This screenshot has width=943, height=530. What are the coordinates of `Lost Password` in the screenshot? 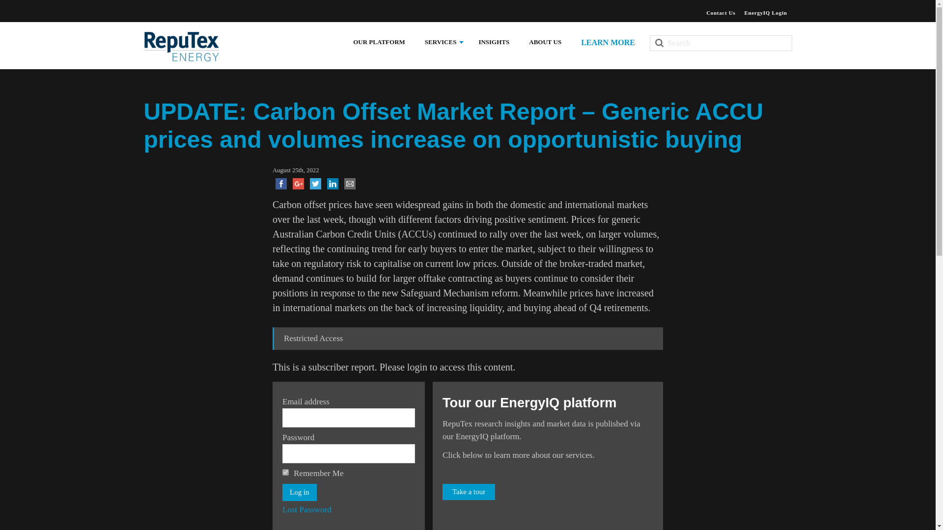 It's located at (306, 509).